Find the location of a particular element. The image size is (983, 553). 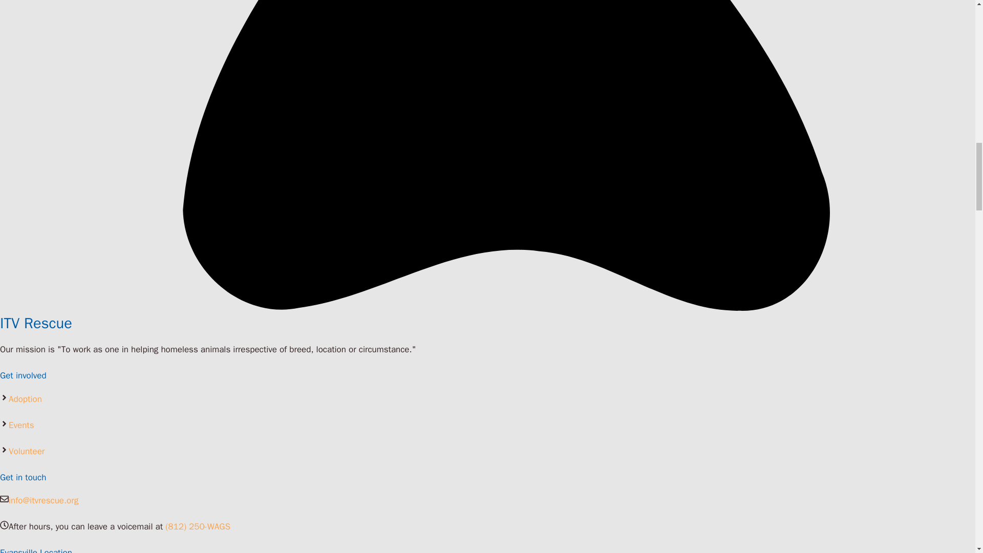

Adoption is located at coordinates (26, 398).